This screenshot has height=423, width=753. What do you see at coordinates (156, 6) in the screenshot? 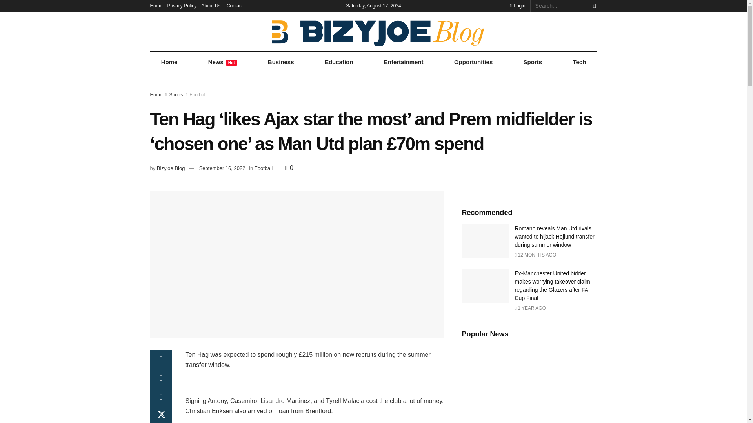
I see `Home` at bounding box center [156, 6].